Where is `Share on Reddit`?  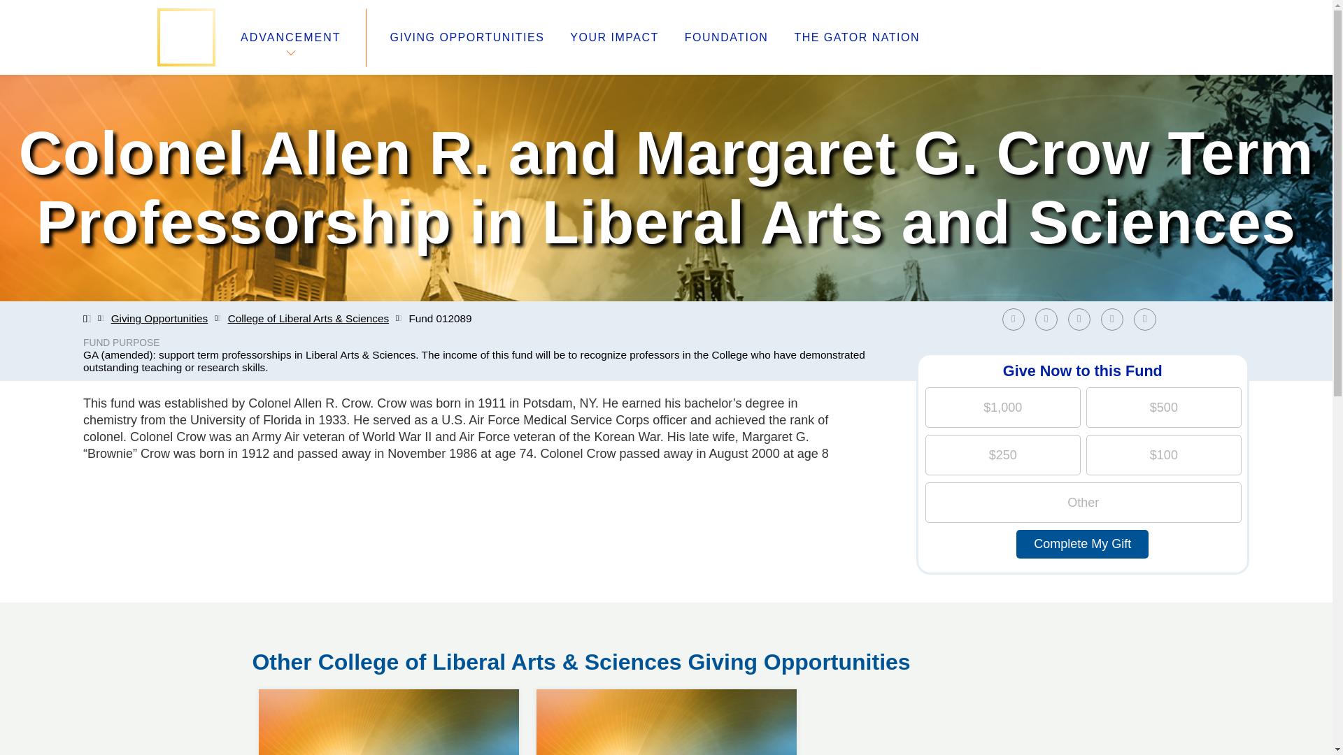 Share on Reddit is located at coordinates (1112, 319).